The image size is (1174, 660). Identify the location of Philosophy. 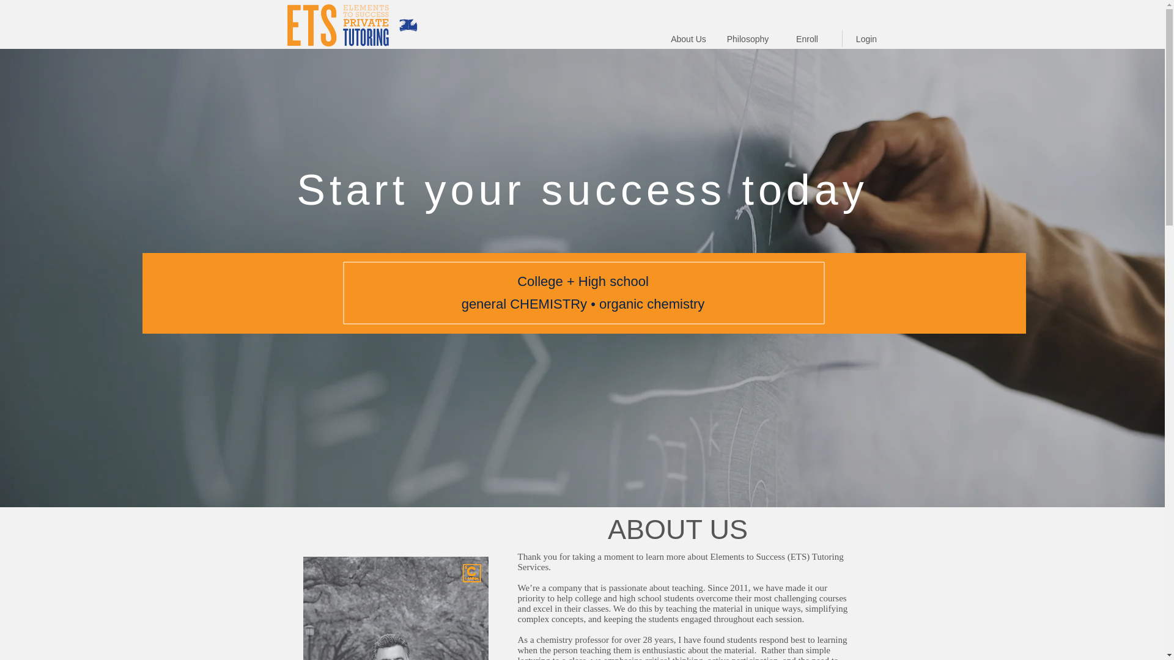
(747, 39).